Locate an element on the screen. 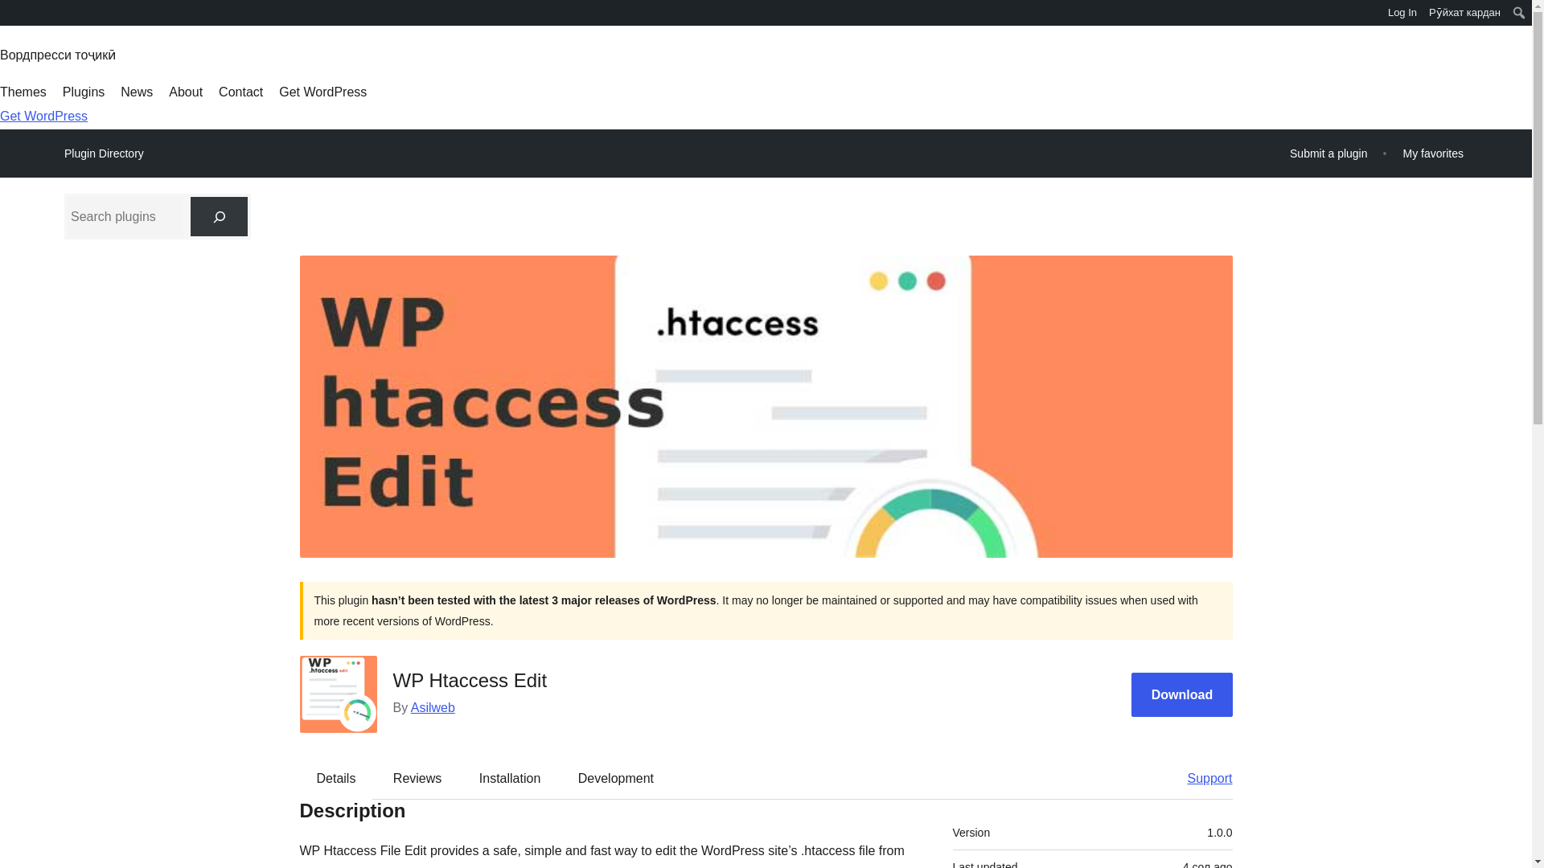 The width and height of the screenshot is (1544, 868). Themes is located at coordinates (23, 92).